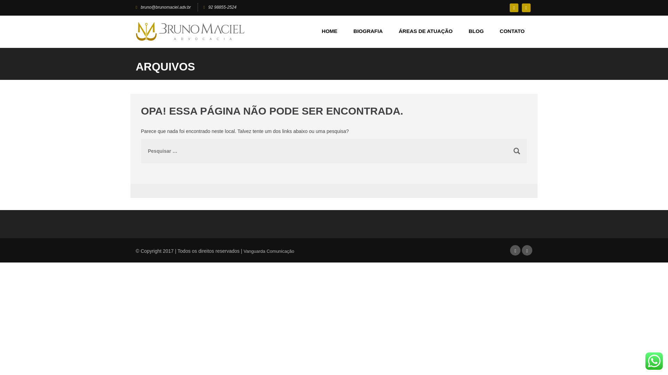 The width and height of the screenshot is (668, 375). I want to click on Biografia, so click(368, 31).